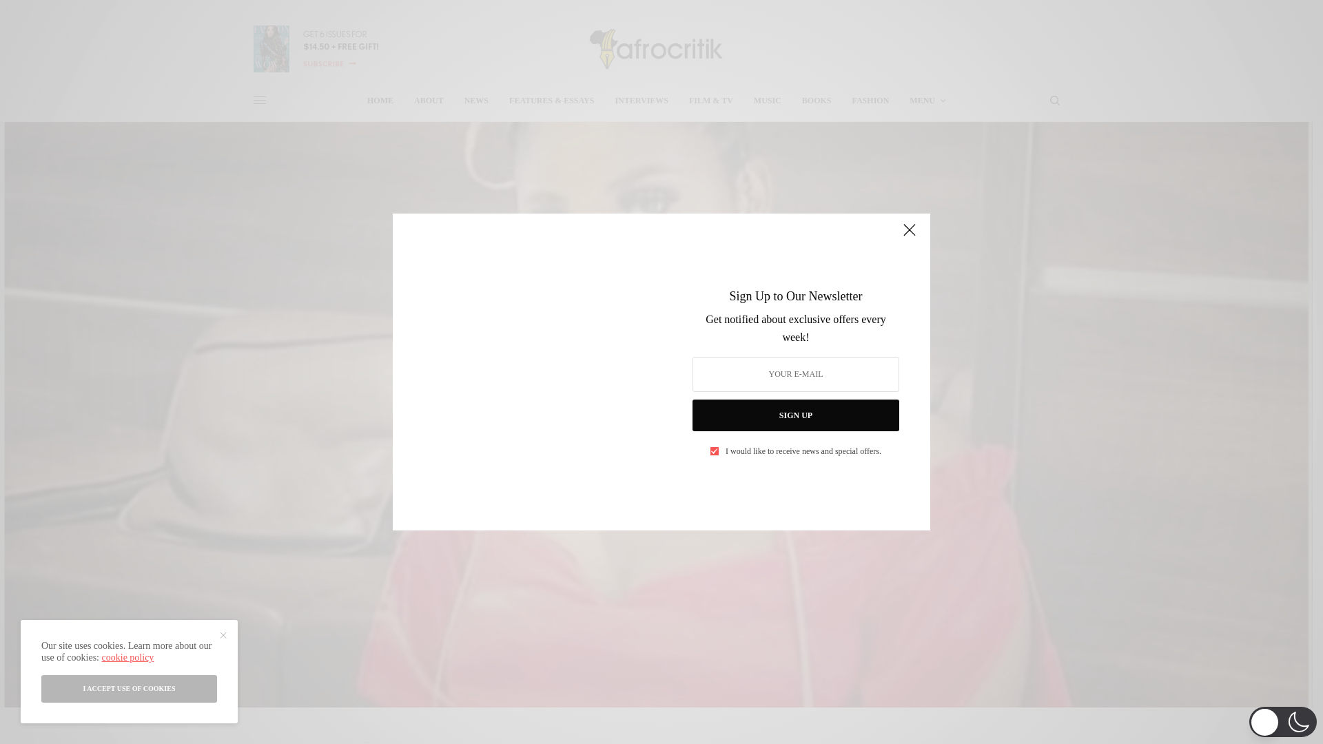 The height and width of the screenshot is (744, 1323). What do you see at coordinates (656, 48) in the screenshot?
I see `Afrocritik` at bounding box center [656, 48].